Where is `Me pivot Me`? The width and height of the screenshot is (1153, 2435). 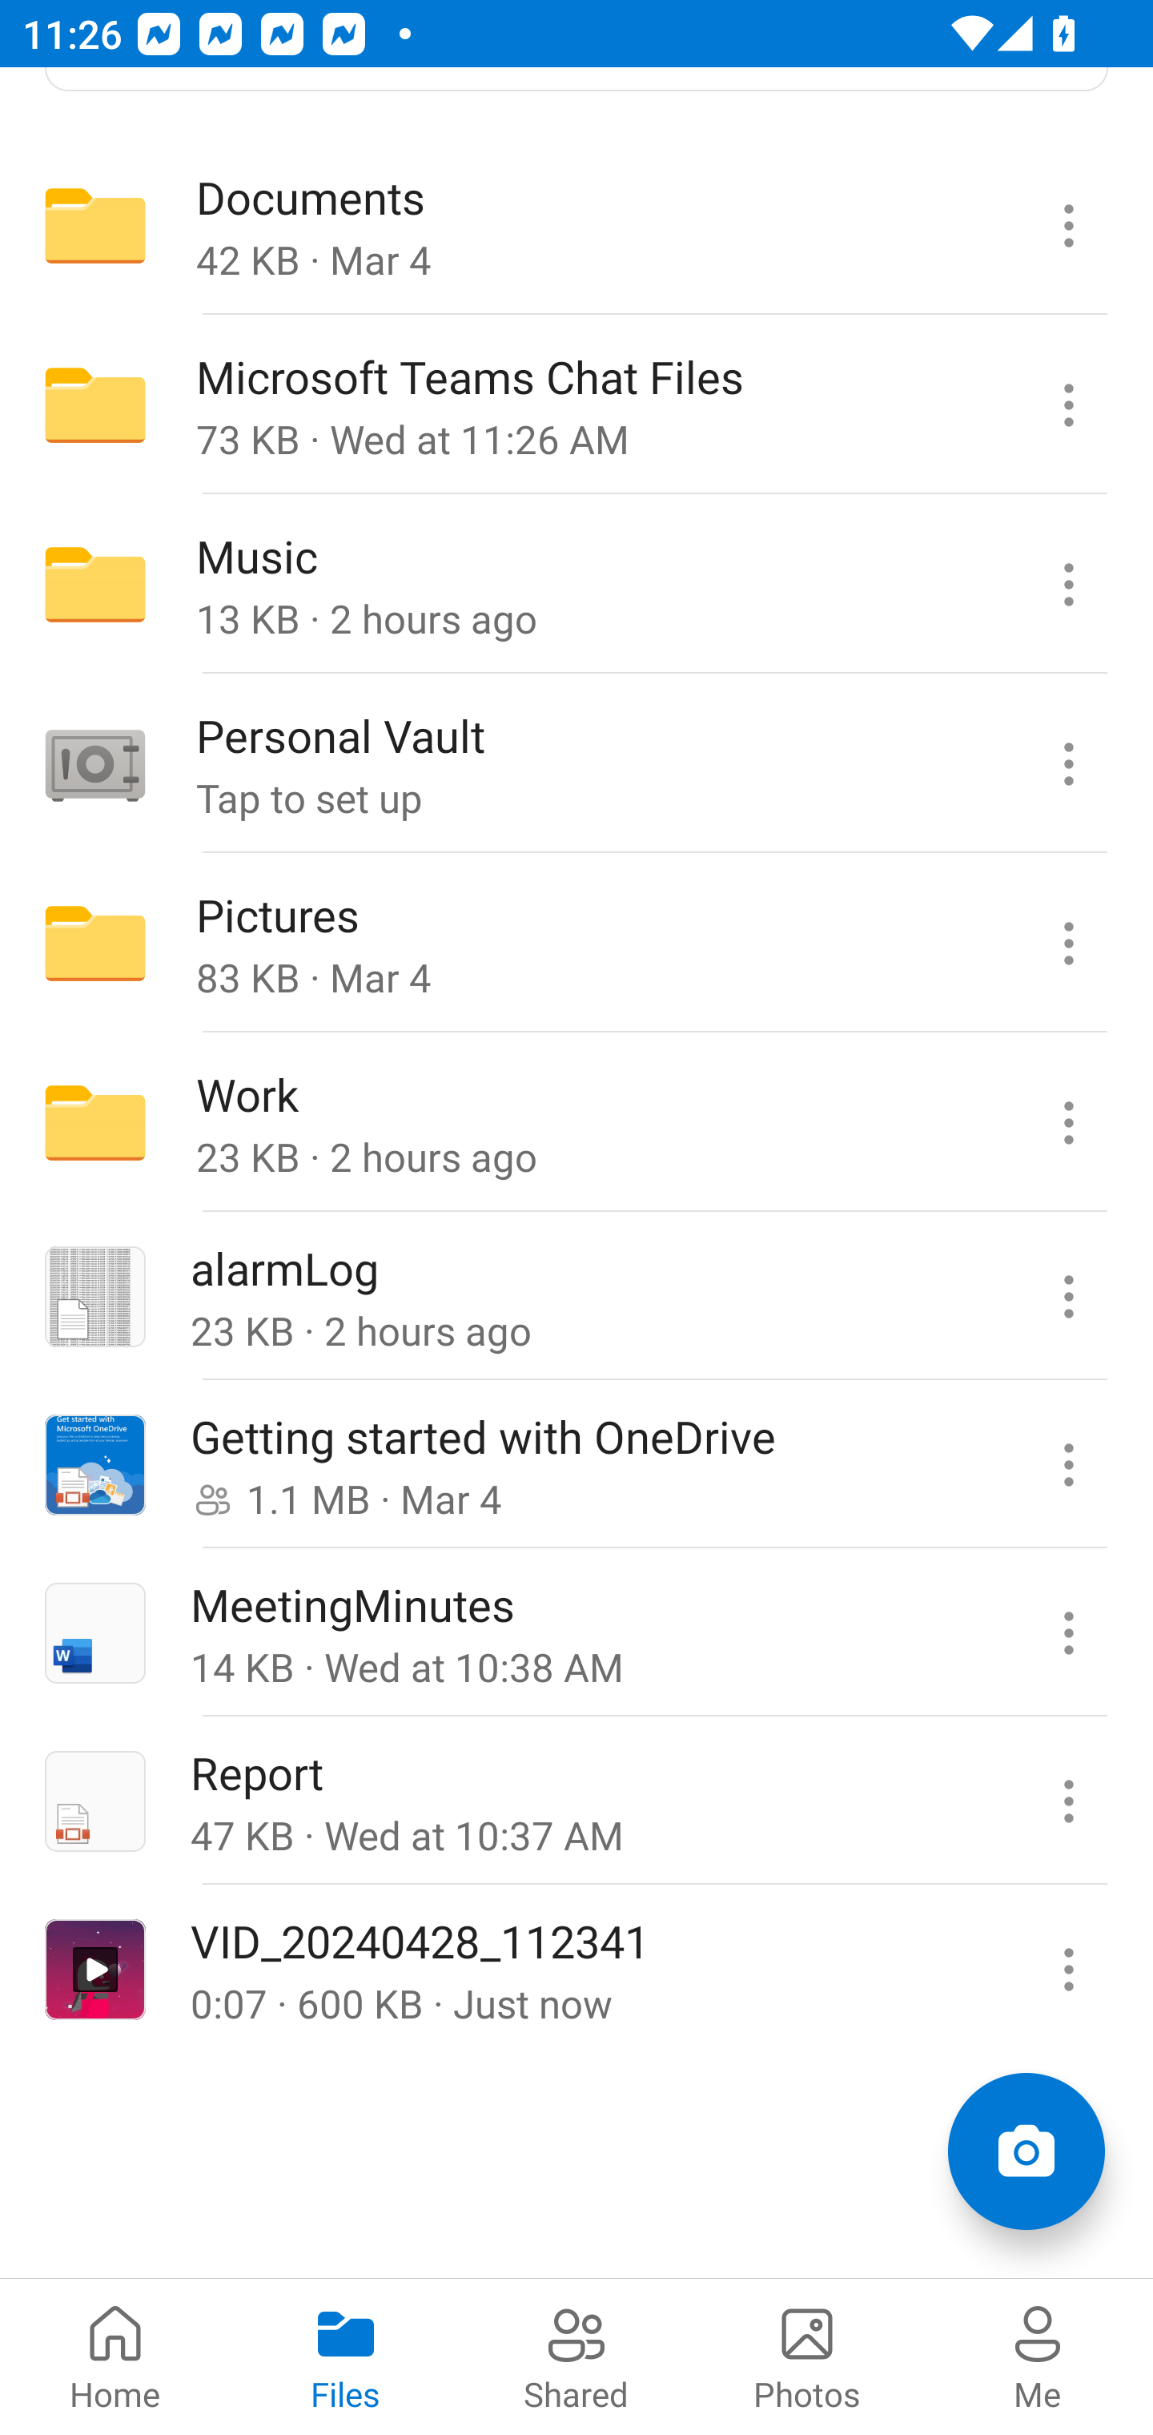 Me pivot Me is located at coordinates (1038, 2357).